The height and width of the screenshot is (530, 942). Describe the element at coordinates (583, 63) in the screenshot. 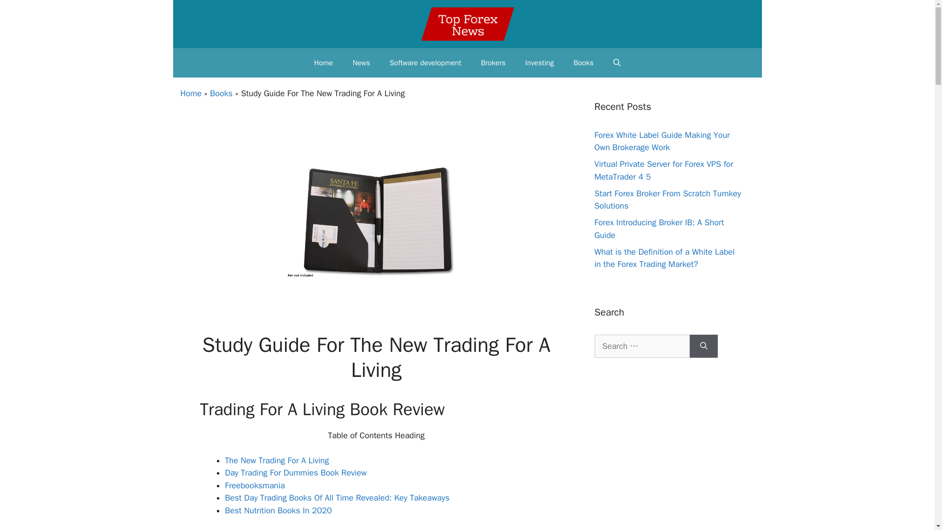

I see `Books` at that location.